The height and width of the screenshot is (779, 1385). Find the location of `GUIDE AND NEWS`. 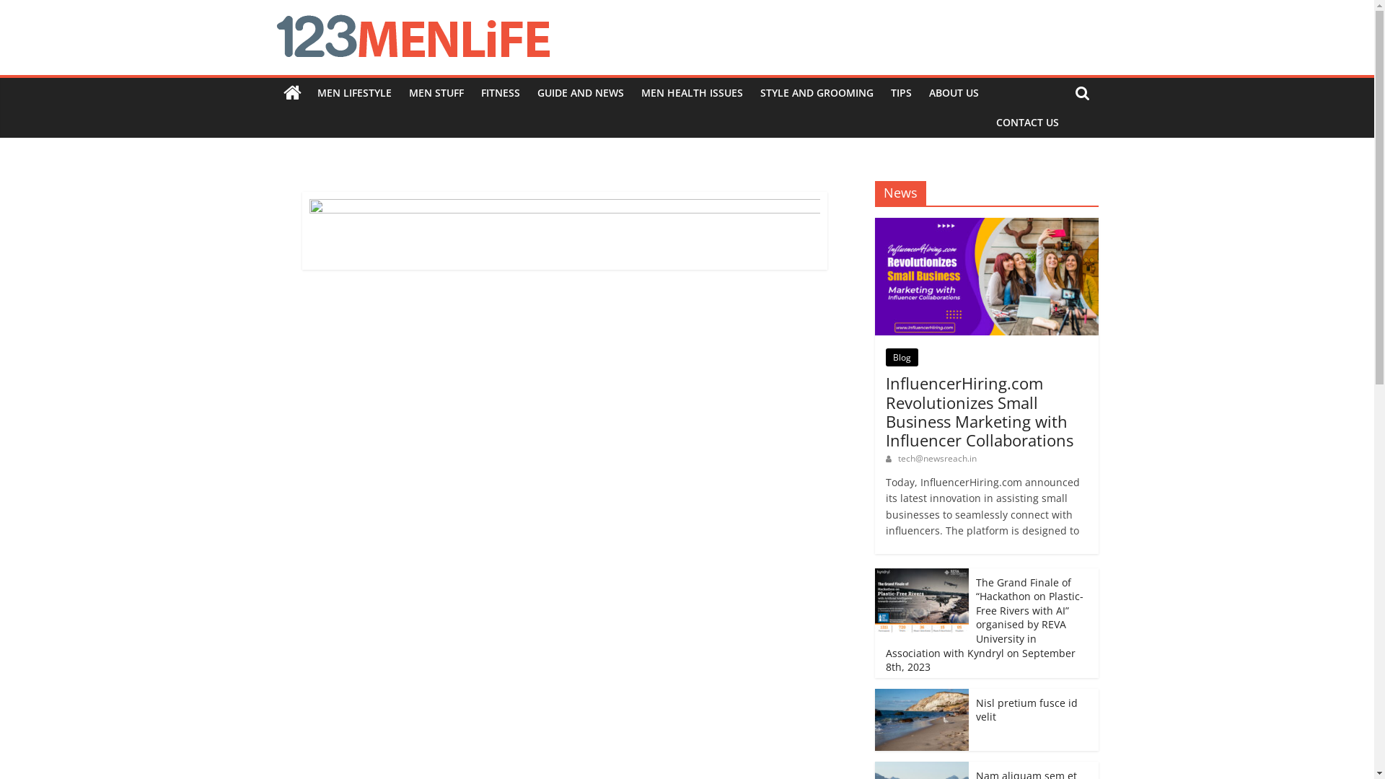

GUIDE AND NEWS is located at coordinates (580, 93).